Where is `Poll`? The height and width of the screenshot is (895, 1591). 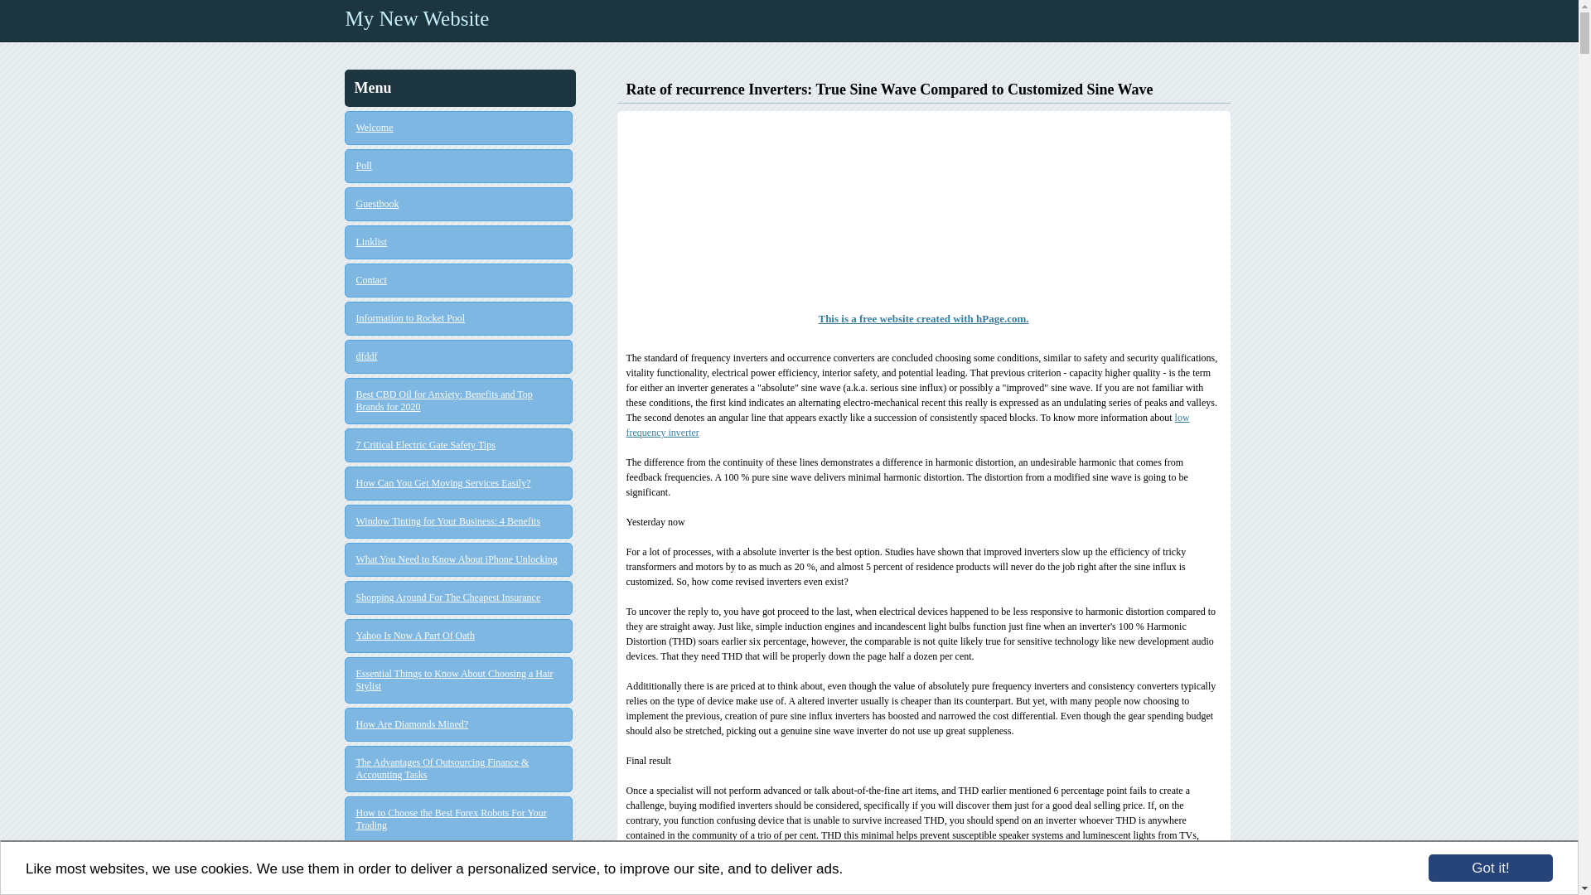
Poll is located at coordinates (459, 166).